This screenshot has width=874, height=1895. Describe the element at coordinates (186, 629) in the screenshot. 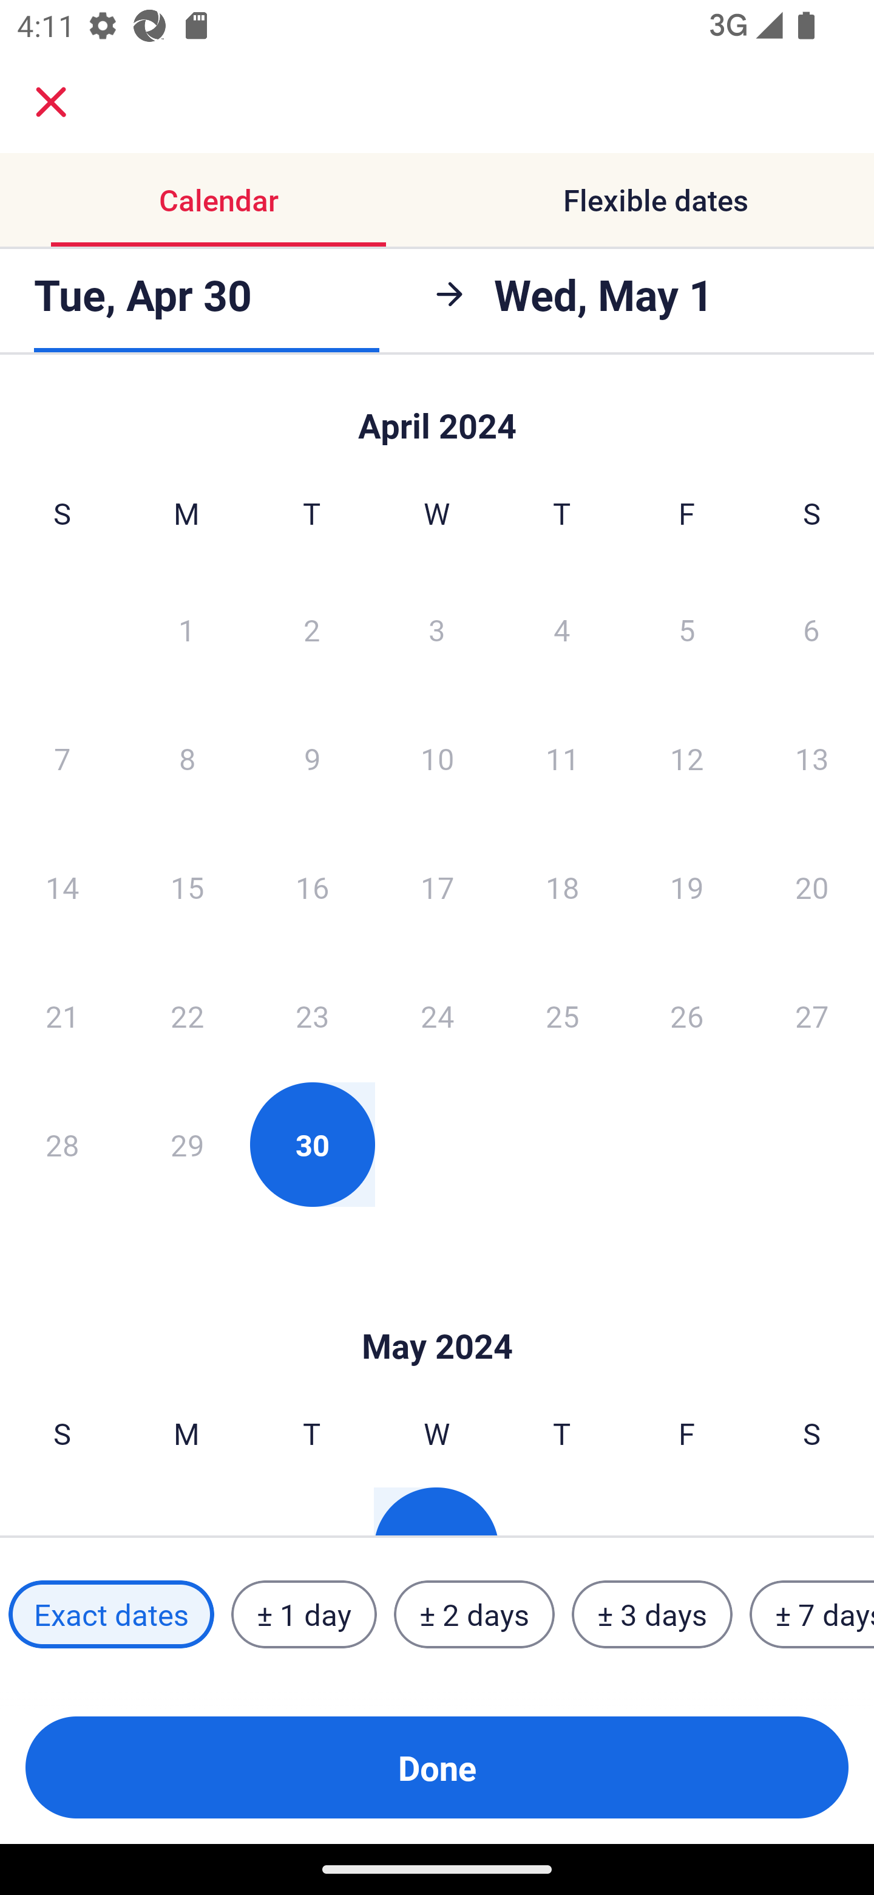

I see `1 Monday, April 1, 2024` at that location.